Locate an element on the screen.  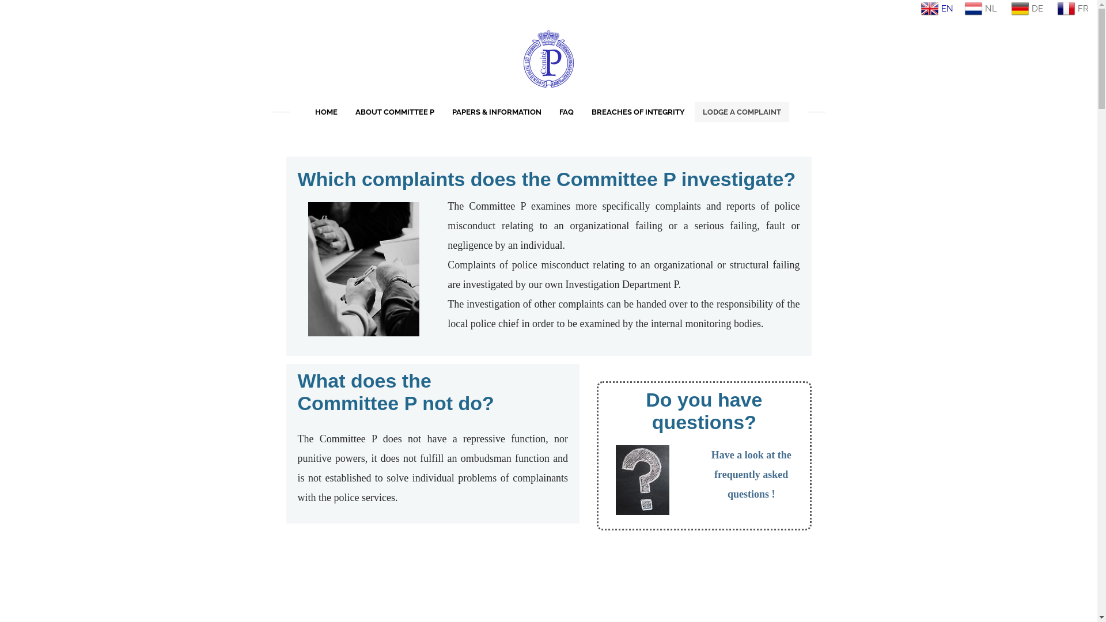
PAPERS & INFORMATION is located at coordinates (497, 112).